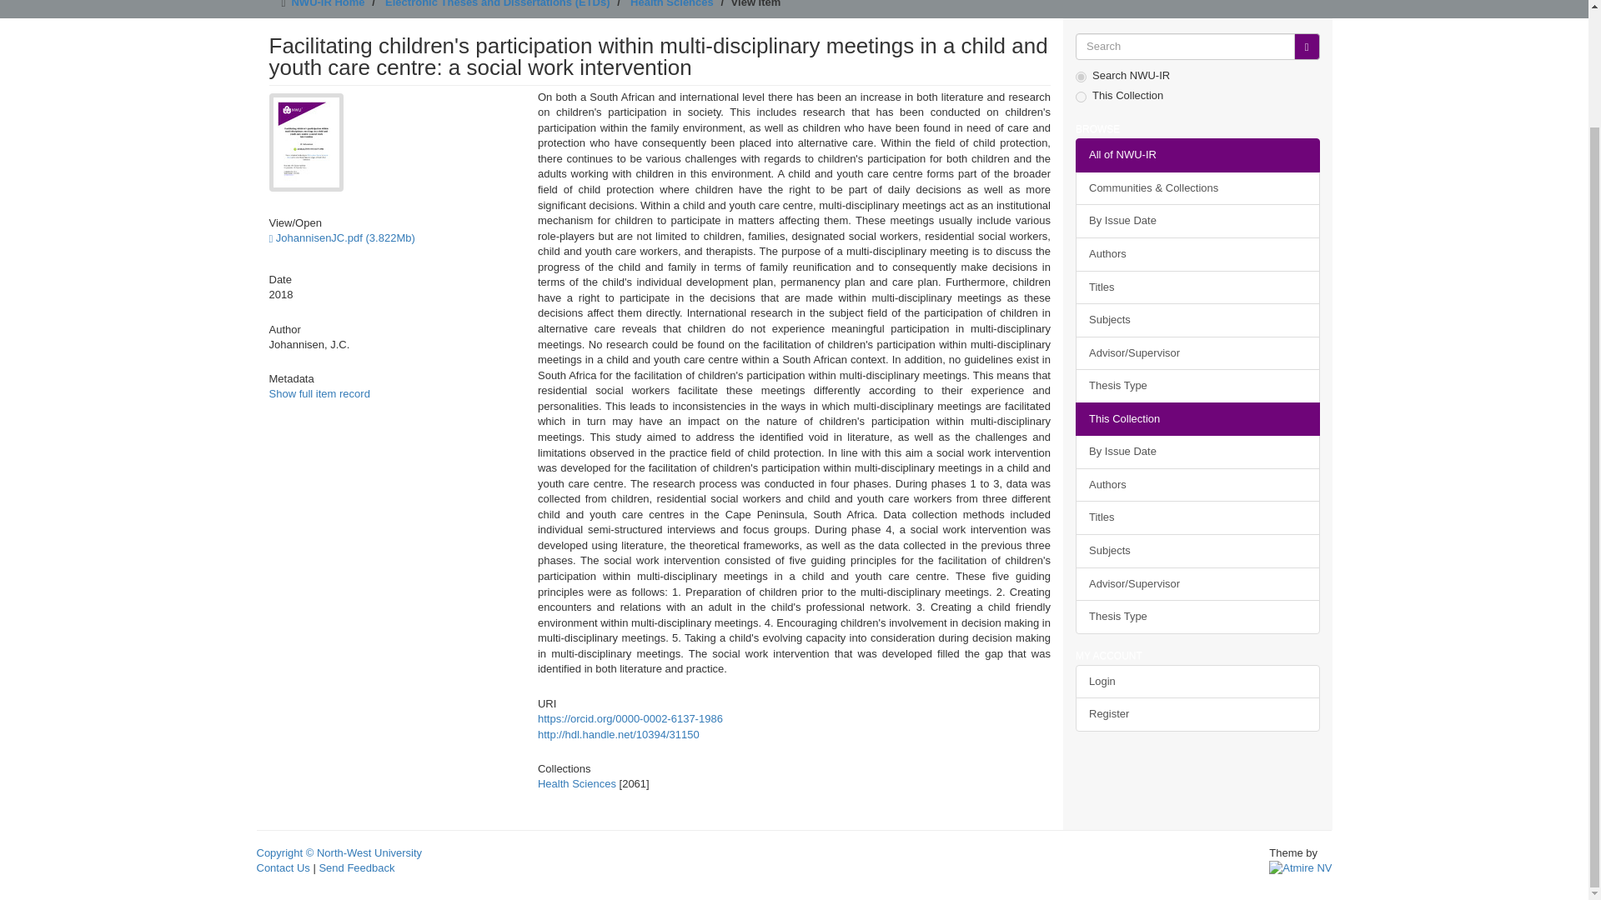 This screenshot has width=1601, height=900. I want to click on Health Sciences, so click(672, 3).